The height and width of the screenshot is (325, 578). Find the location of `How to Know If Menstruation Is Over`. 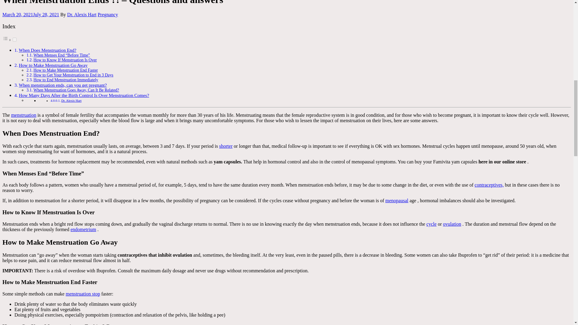

How to Know If Menstruation Is Over is located at coordinates (65, 60).